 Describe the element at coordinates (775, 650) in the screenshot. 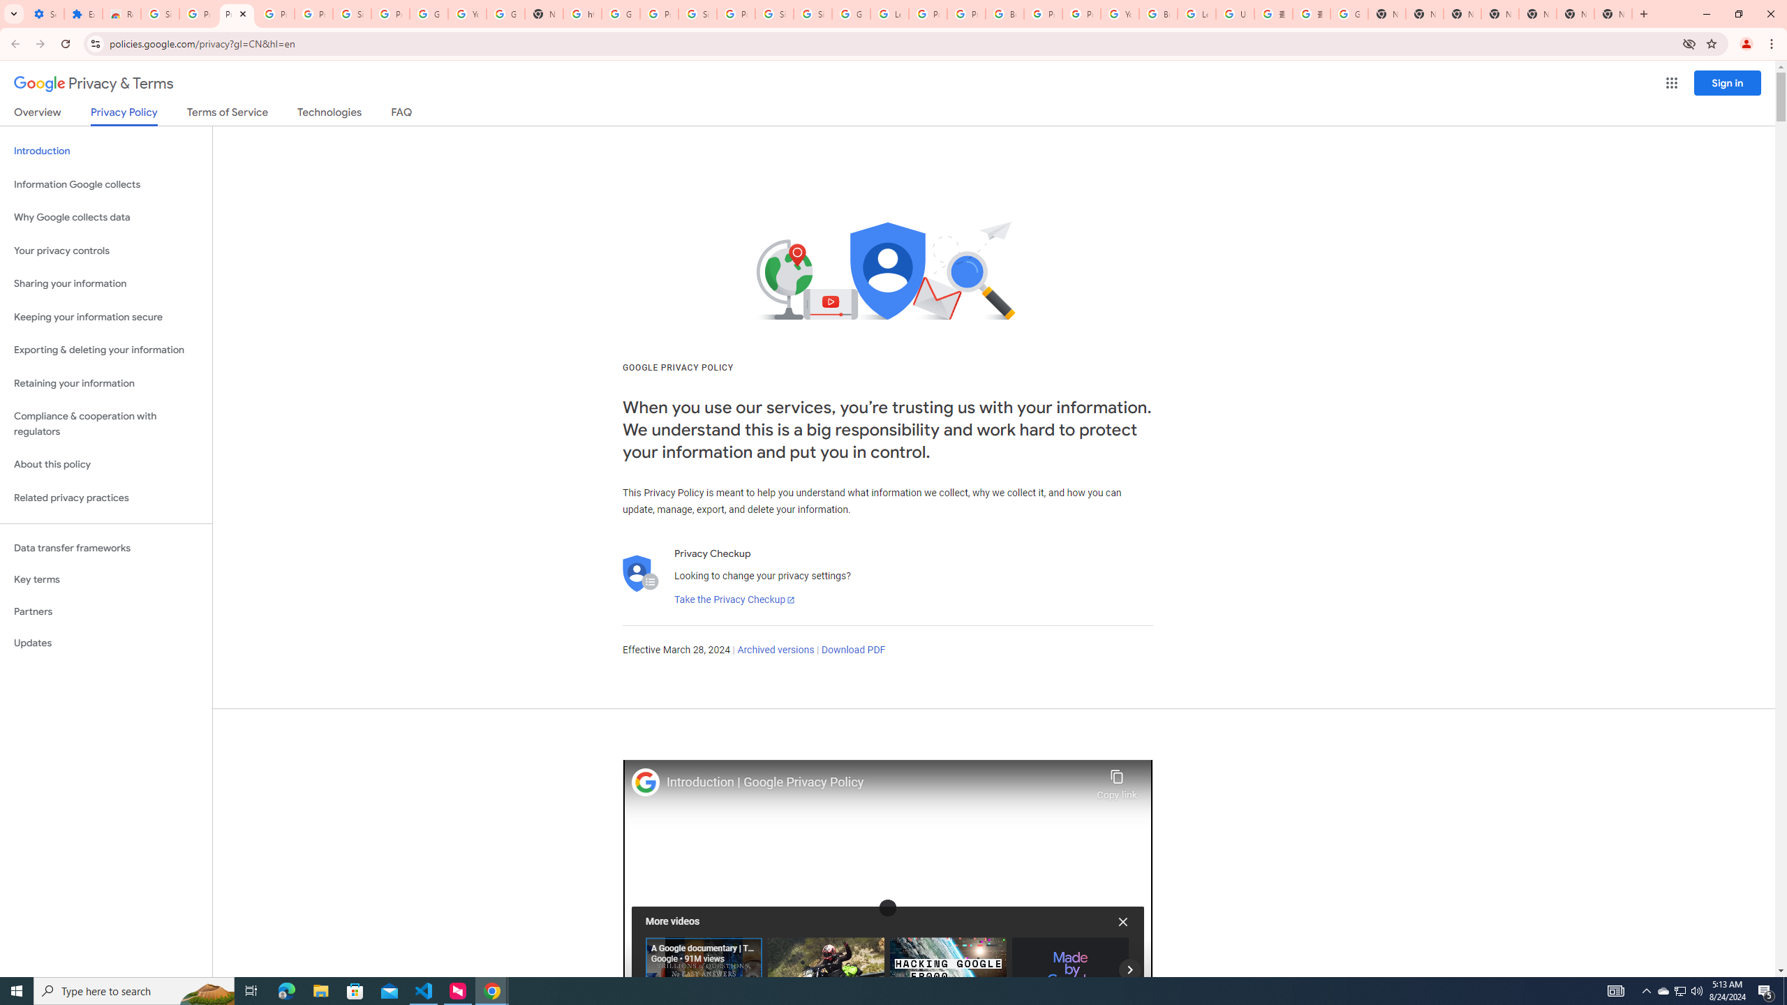

I see `Archived versions` at that location.